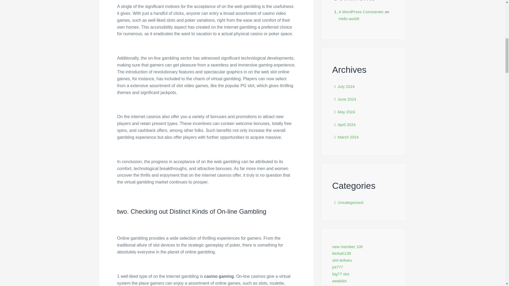 Image resolution: width=509 pixels, height=286 pixels. I want to click on link alternatif browin77, so click(352, 285).